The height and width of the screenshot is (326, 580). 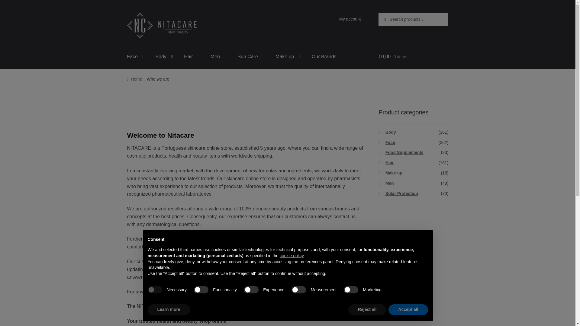 What do you see at coordinates (136, 57) in the screenshot?
I see `Face` at bounding box center [136, 57].